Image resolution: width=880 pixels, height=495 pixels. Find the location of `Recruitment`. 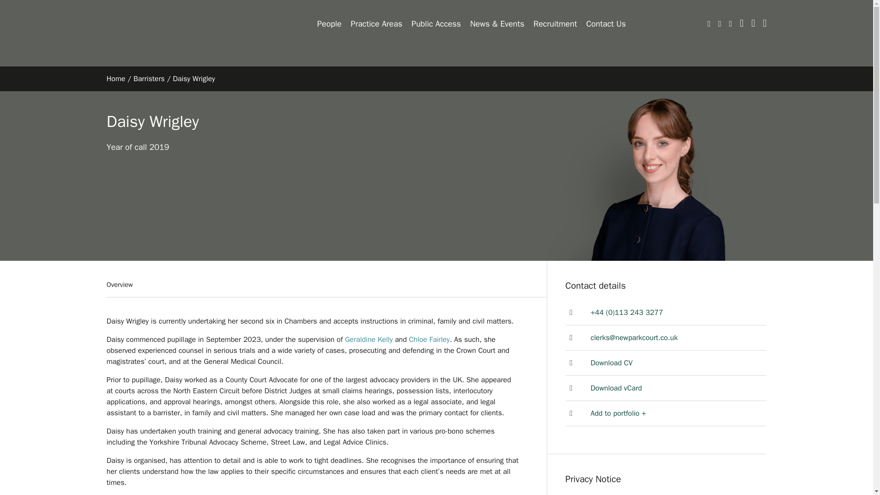

Recruitment is located at coordinates (555, 24).